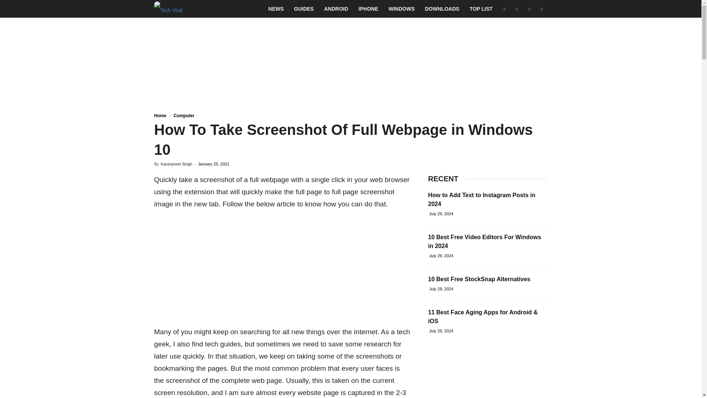  What do you see at coordinates (442, 9) in the screenshot?
I see `DOWNLOADS` at bounding box center [442, 9].